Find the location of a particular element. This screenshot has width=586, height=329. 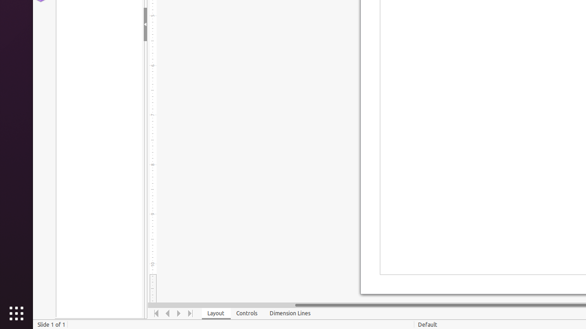

Show Applications is located at coordinates (16, 313).